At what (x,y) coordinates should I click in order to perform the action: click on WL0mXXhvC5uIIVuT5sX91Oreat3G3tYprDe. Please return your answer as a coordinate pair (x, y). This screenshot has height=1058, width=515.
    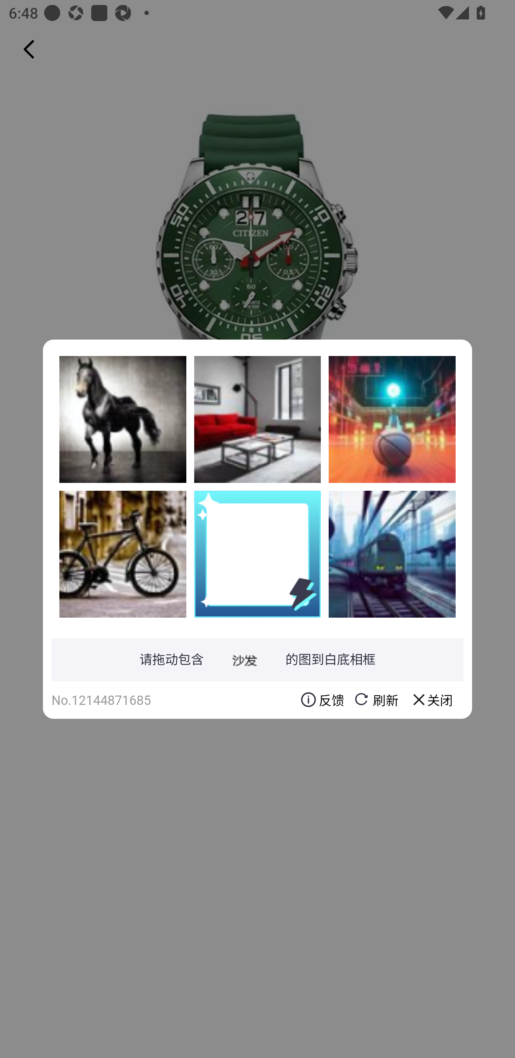
    Looking at the image, I should click on (123, 554).